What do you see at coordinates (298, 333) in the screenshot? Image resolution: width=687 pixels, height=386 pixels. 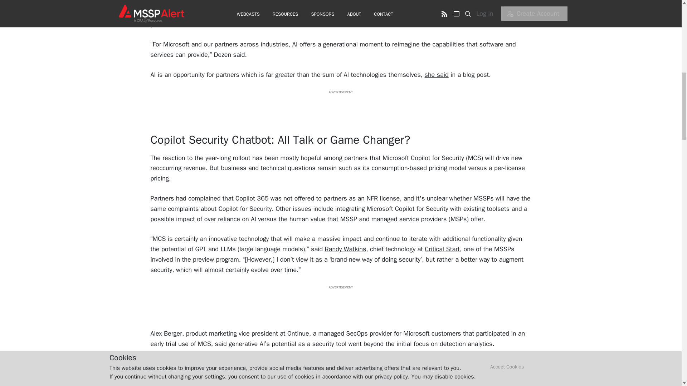 I see `Ontinue` at bounding box center [298, 333].